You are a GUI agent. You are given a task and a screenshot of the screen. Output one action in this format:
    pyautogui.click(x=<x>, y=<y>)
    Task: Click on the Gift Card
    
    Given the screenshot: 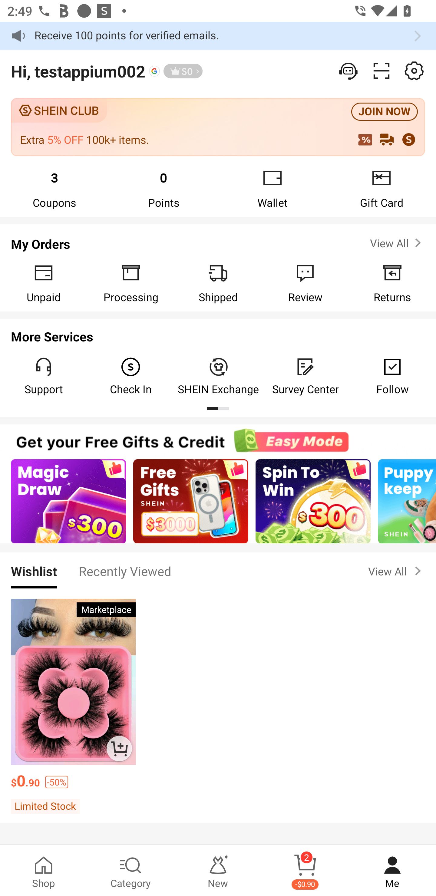 What is the action you would take?
    pyautogui.click(x=381, y=188)
    